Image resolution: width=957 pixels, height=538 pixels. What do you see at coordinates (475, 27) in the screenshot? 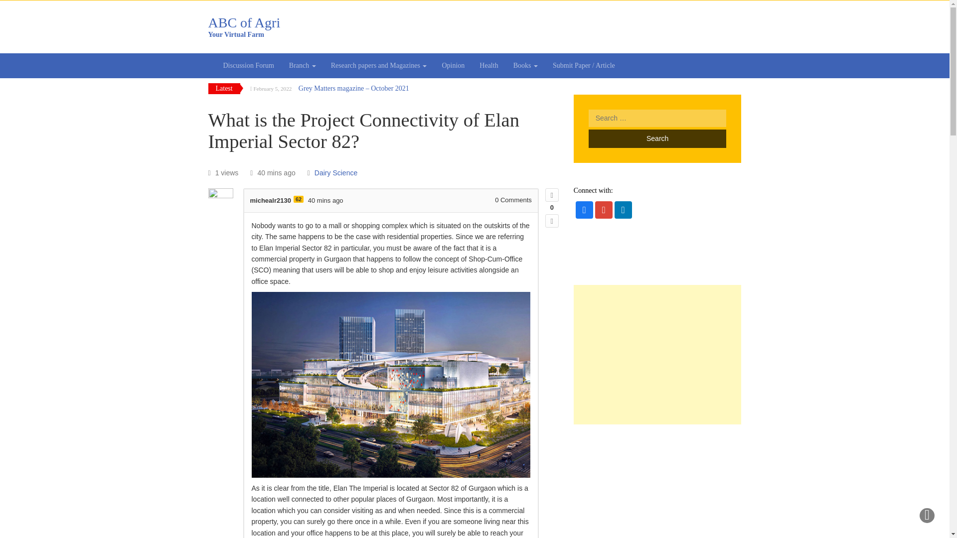
I see `40 mins ago` at bounding box center [475, 27].